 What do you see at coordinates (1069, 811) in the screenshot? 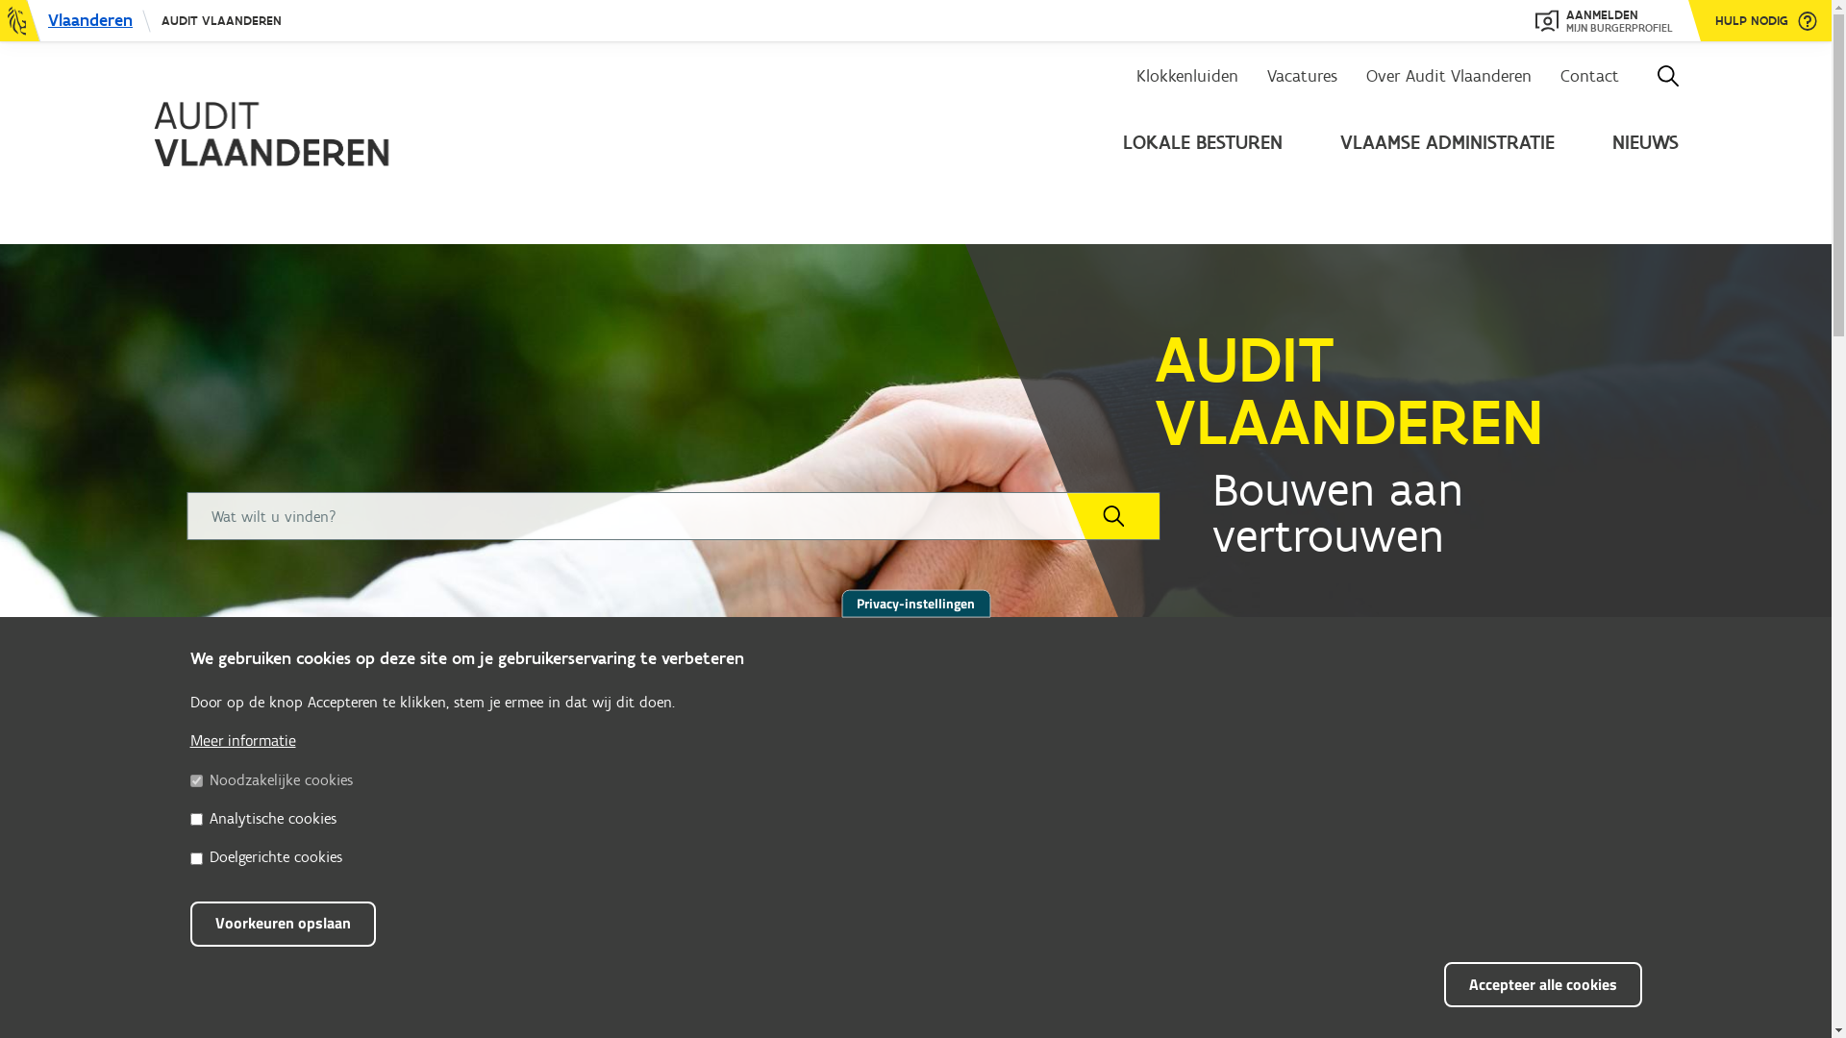
I see `ZELF AAN DE SLAG` at bounding box center [1069, 811].